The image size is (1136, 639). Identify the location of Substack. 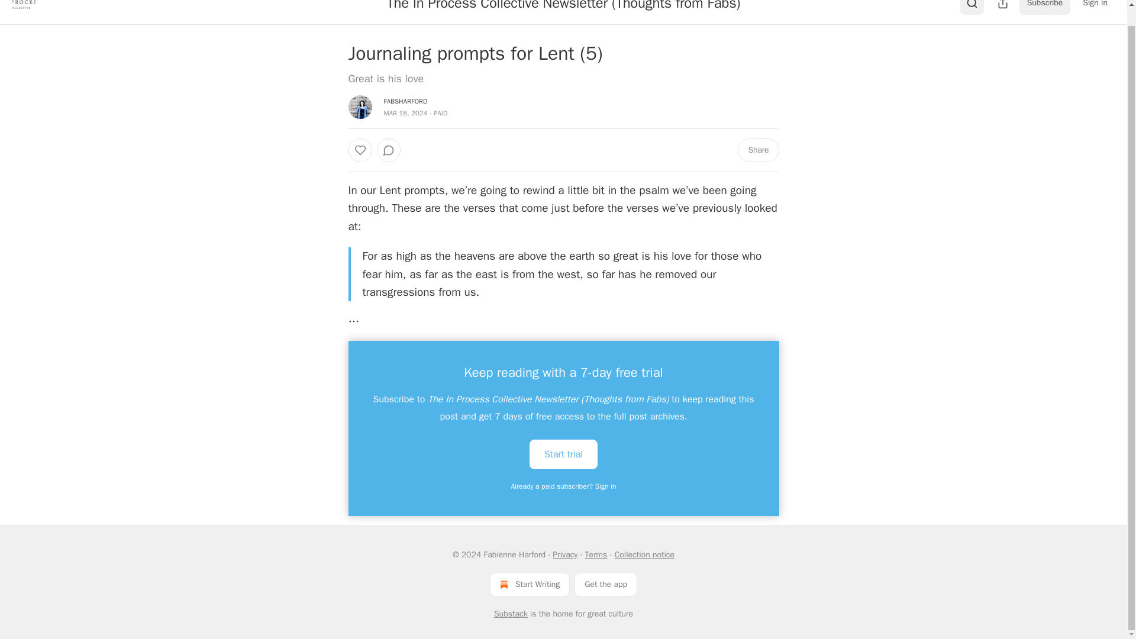
(511, 614).